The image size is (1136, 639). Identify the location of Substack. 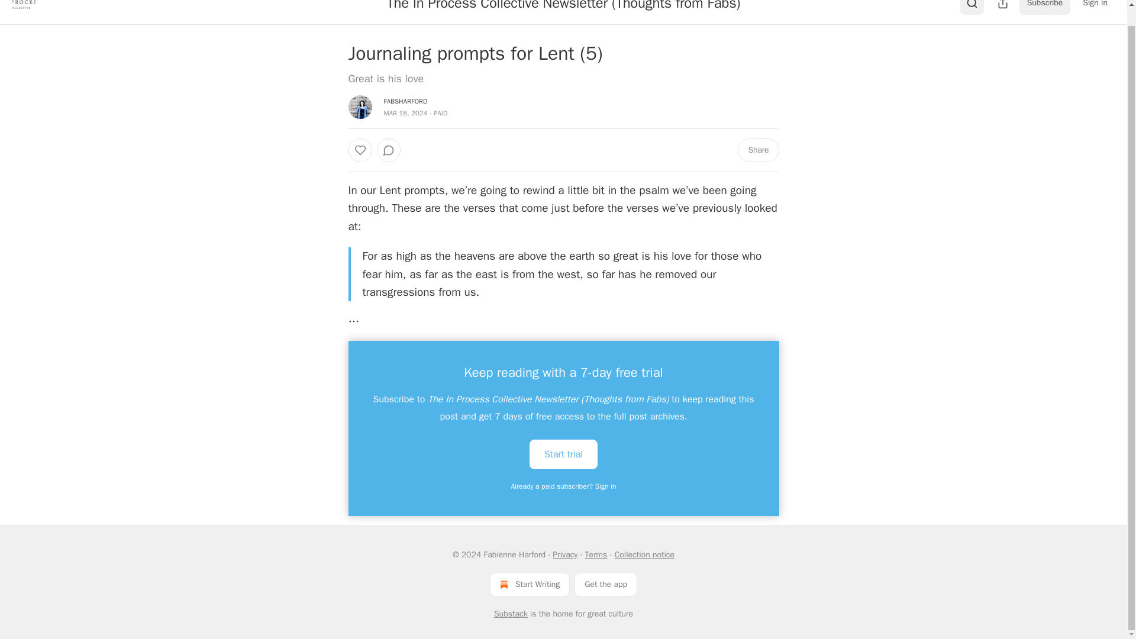
(511, 614).